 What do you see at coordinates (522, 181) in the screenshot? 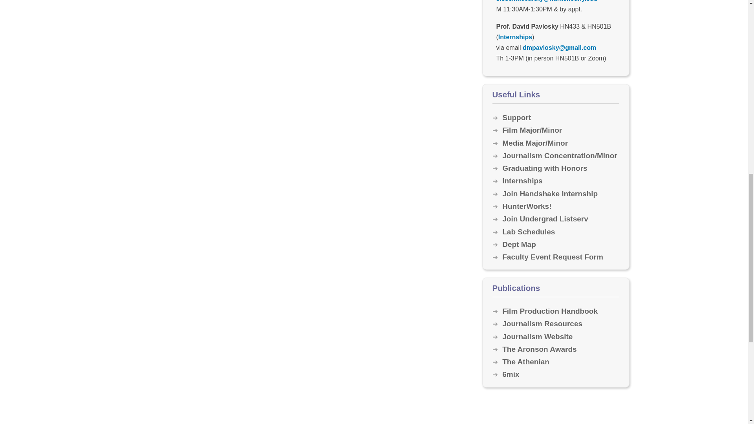
I see `Find out about internship opportunities.` at bounding box center [522, 181].